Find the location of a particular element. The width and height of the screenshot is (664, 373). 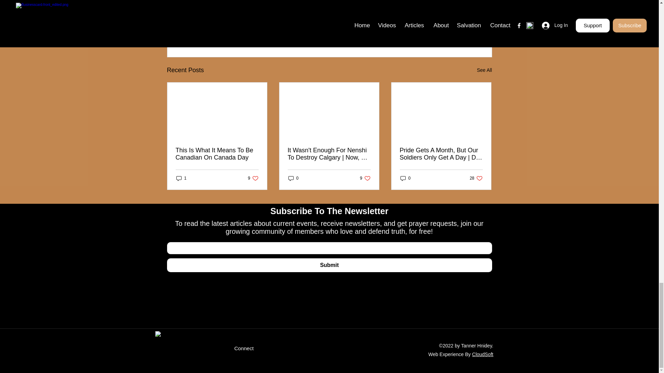

1 is located at coordinates (217, 154).